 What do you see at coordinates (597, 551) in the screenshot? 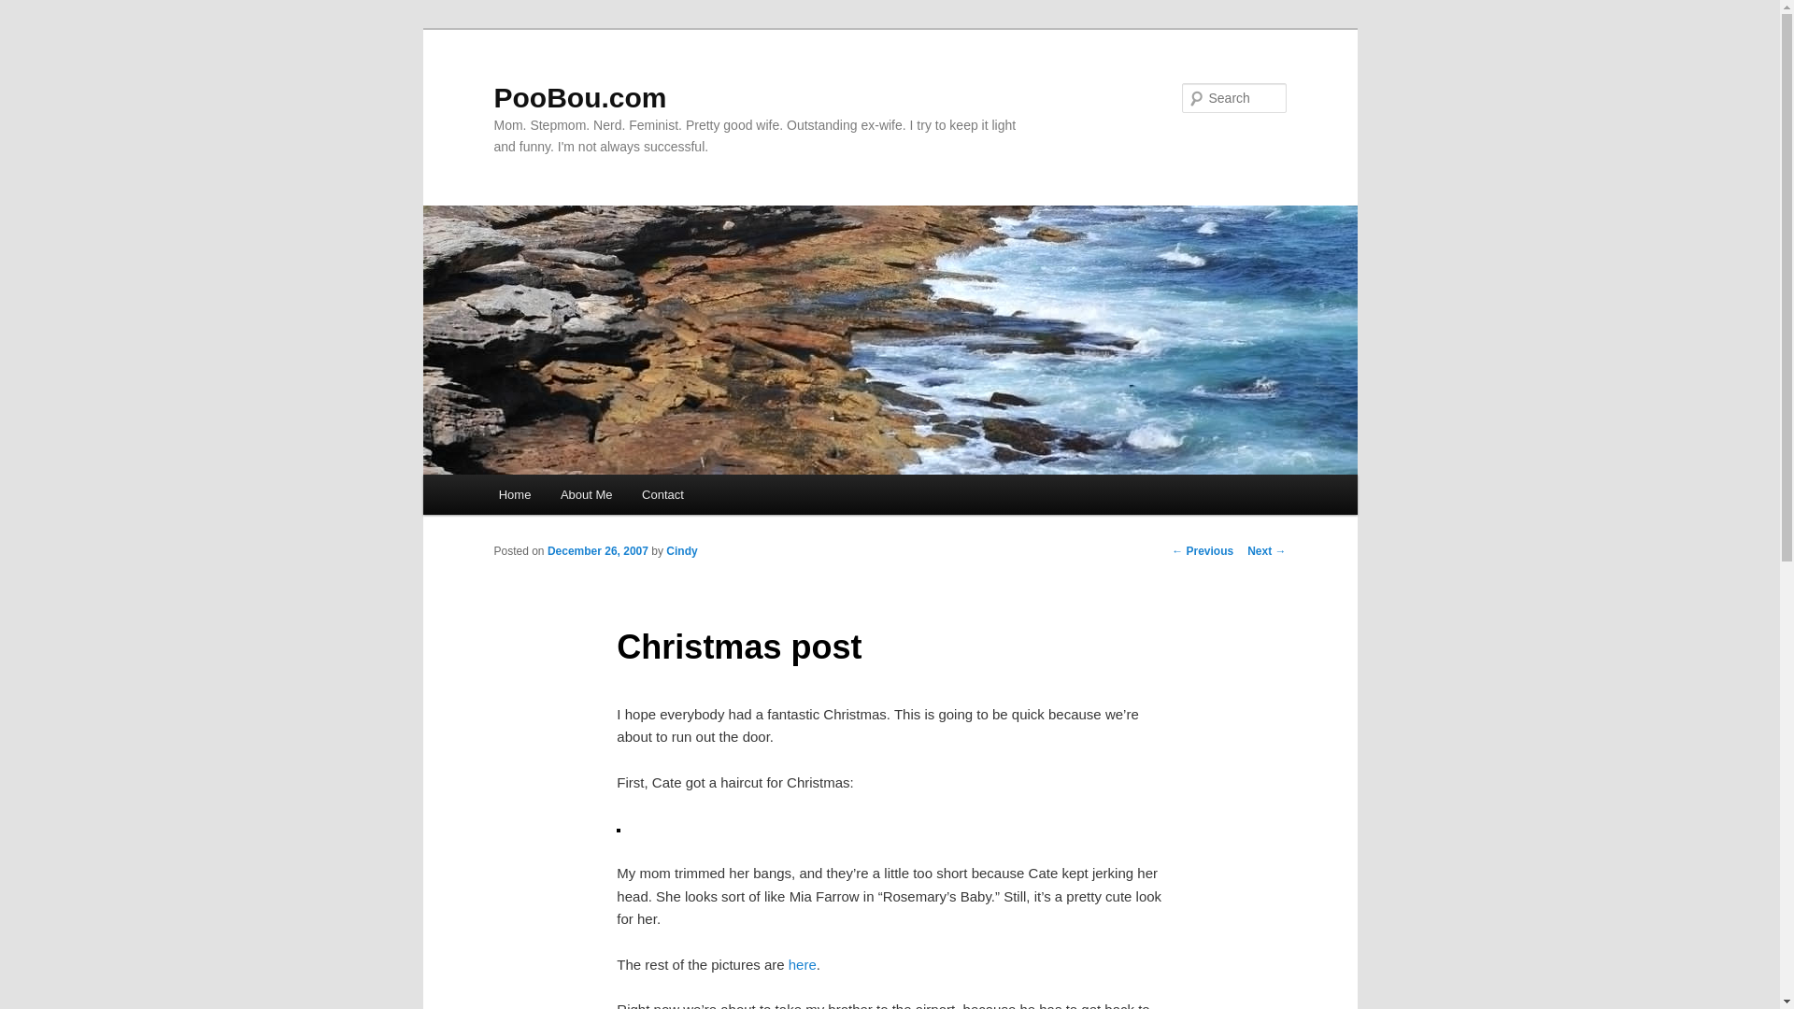
I see `1:36 pm` at bounding box center [597, 551].